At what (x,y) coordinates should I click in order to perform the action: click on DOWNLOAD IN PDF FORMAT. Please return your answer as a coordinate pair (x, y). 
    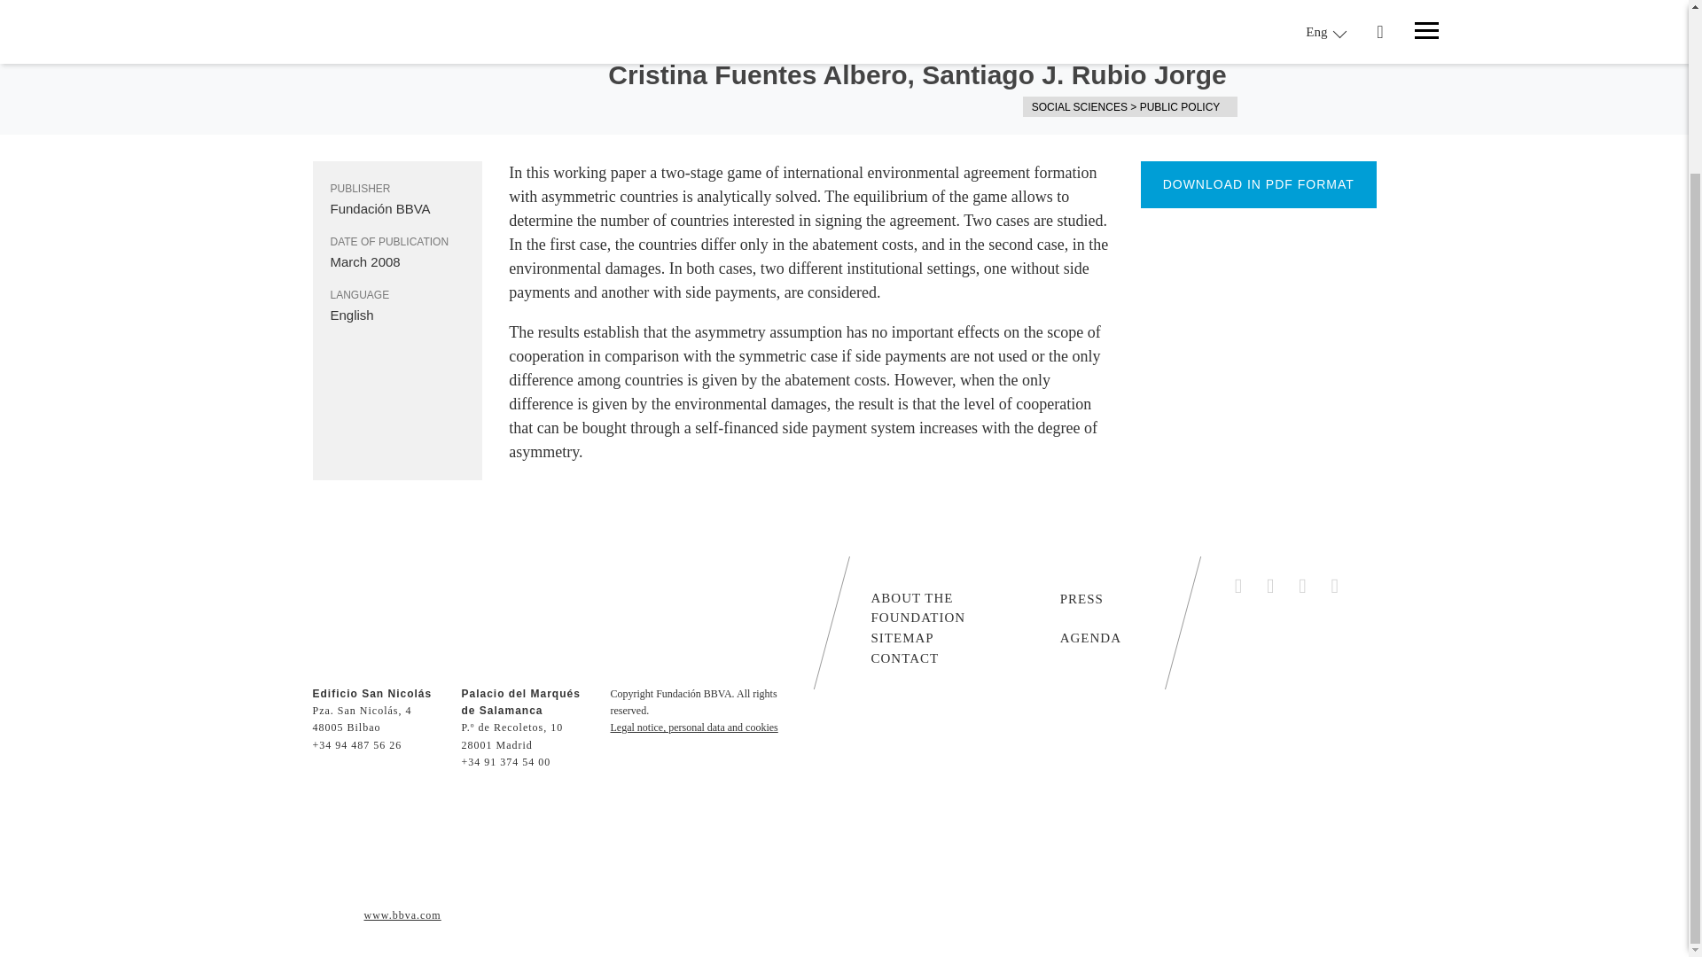
    Looking at the image, I should click on (1259, 184).